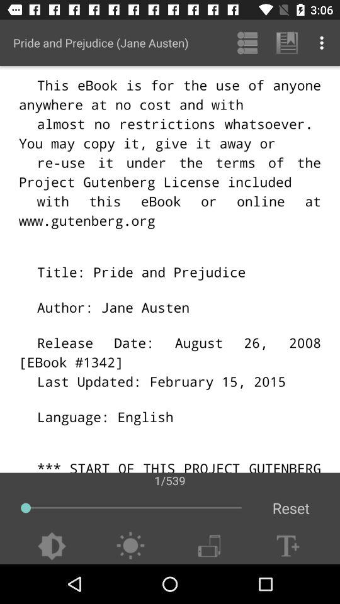 The image size is (340, 604). What do you see at coordinates (291, 508) in the screenshot?
I see `swipe until the reset icon` at bounding box center [291, 508].